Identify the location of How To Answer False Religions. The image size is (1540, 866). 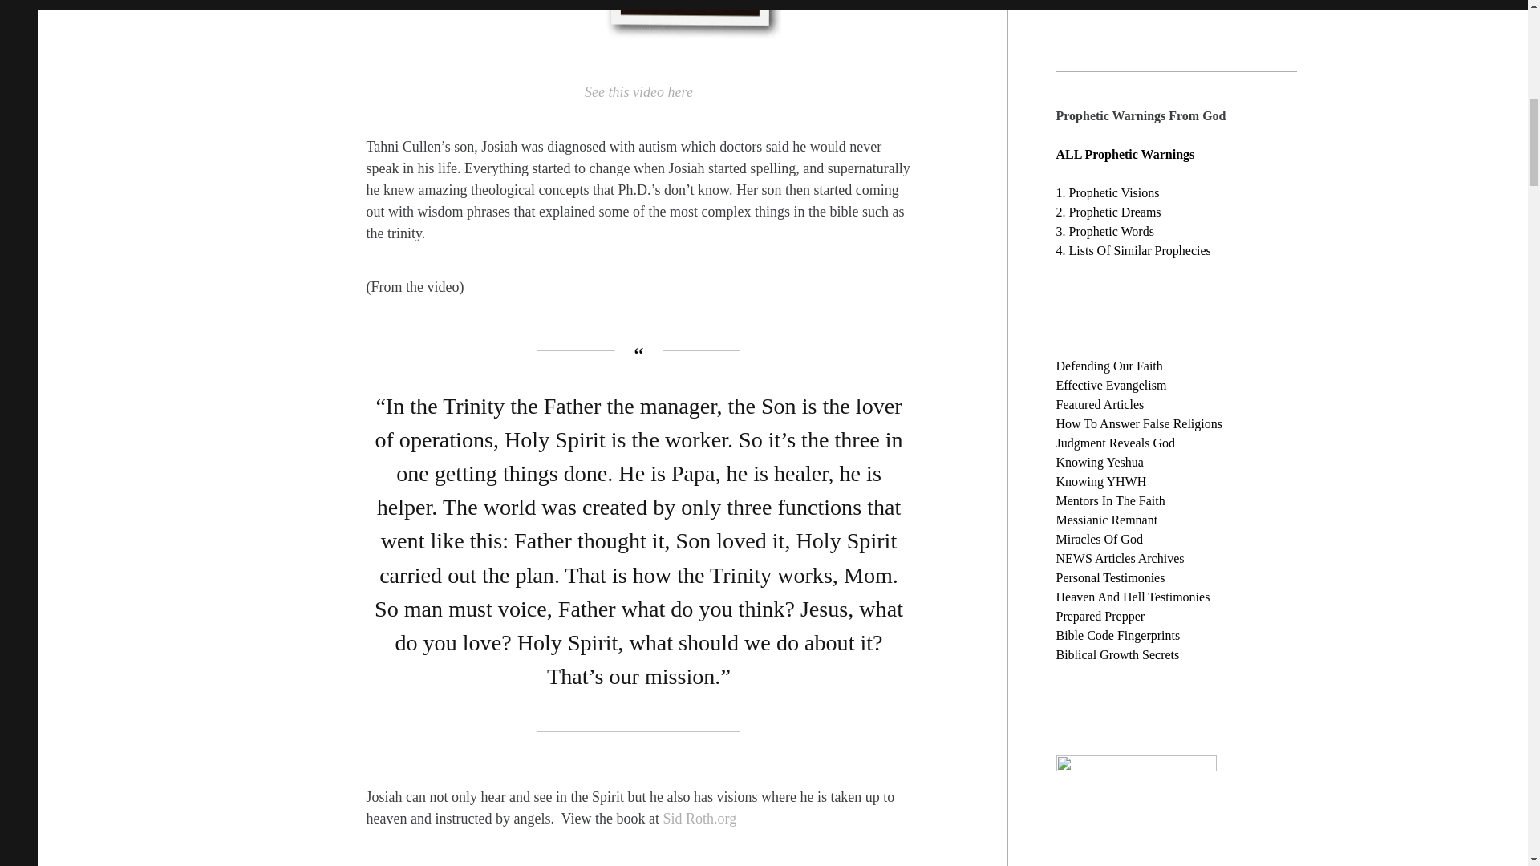
(1137, 423).